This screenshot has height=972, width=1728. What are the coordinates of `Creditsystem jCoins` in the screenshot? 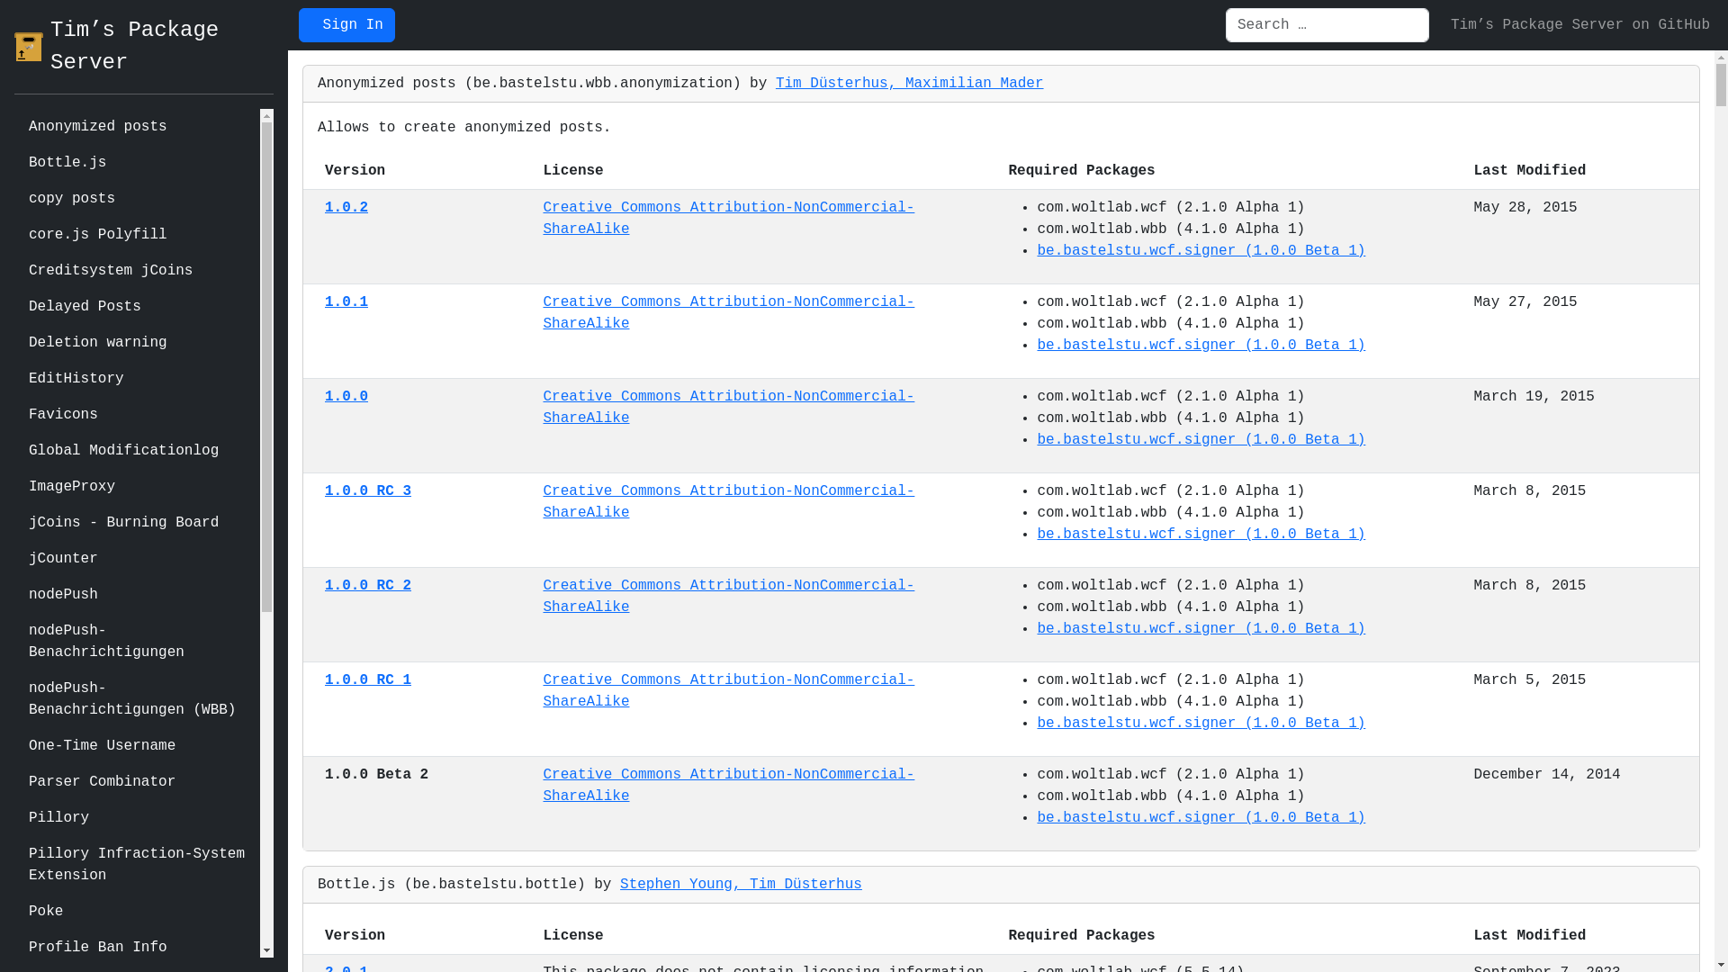 It's located at (137, 271).